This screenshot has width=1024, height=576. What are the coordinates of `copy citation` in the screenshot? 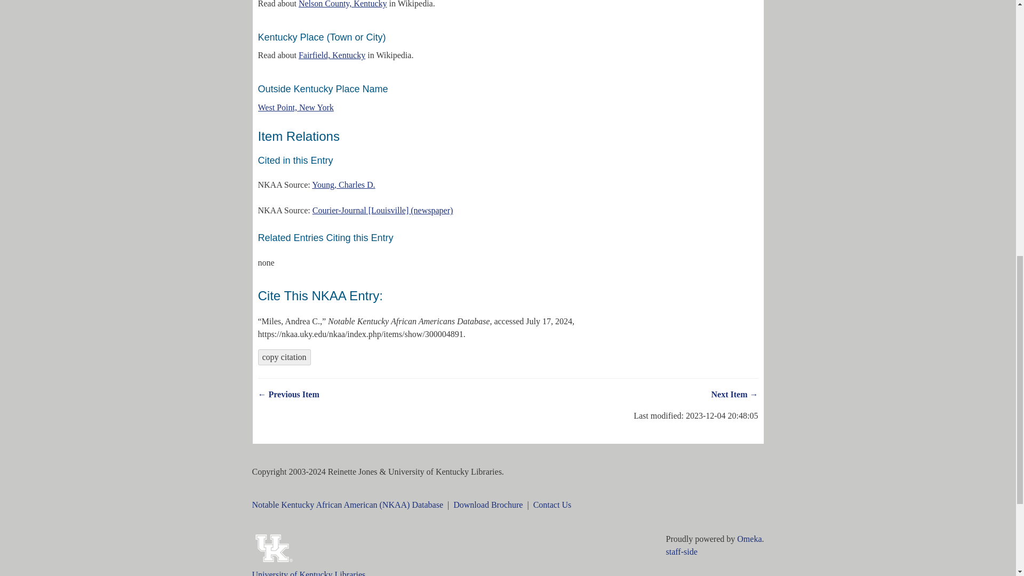 It's located at (284, 357).